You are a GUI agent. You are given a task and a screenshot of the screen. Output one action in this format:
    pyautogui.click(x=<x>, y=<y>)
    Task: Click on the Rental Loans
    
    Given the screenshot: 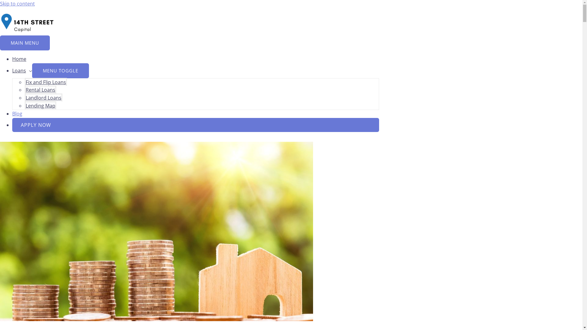 What is the action you would take?
    pyautogui.click(x=40, y=90)
    